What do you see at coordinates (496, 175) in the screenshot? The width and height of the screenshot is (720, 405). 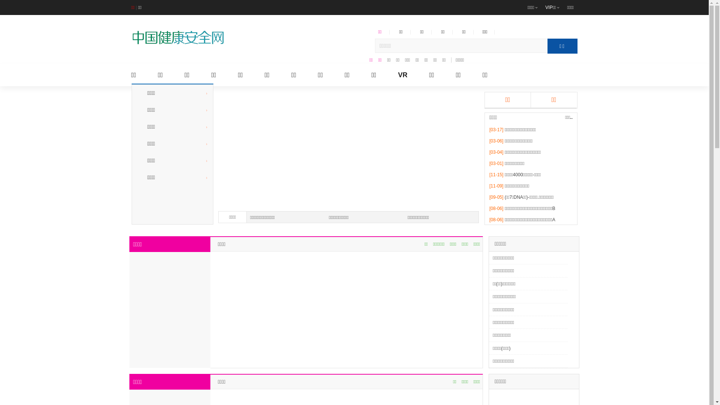 I see `[11-15]` at bounding box center [496, 175].